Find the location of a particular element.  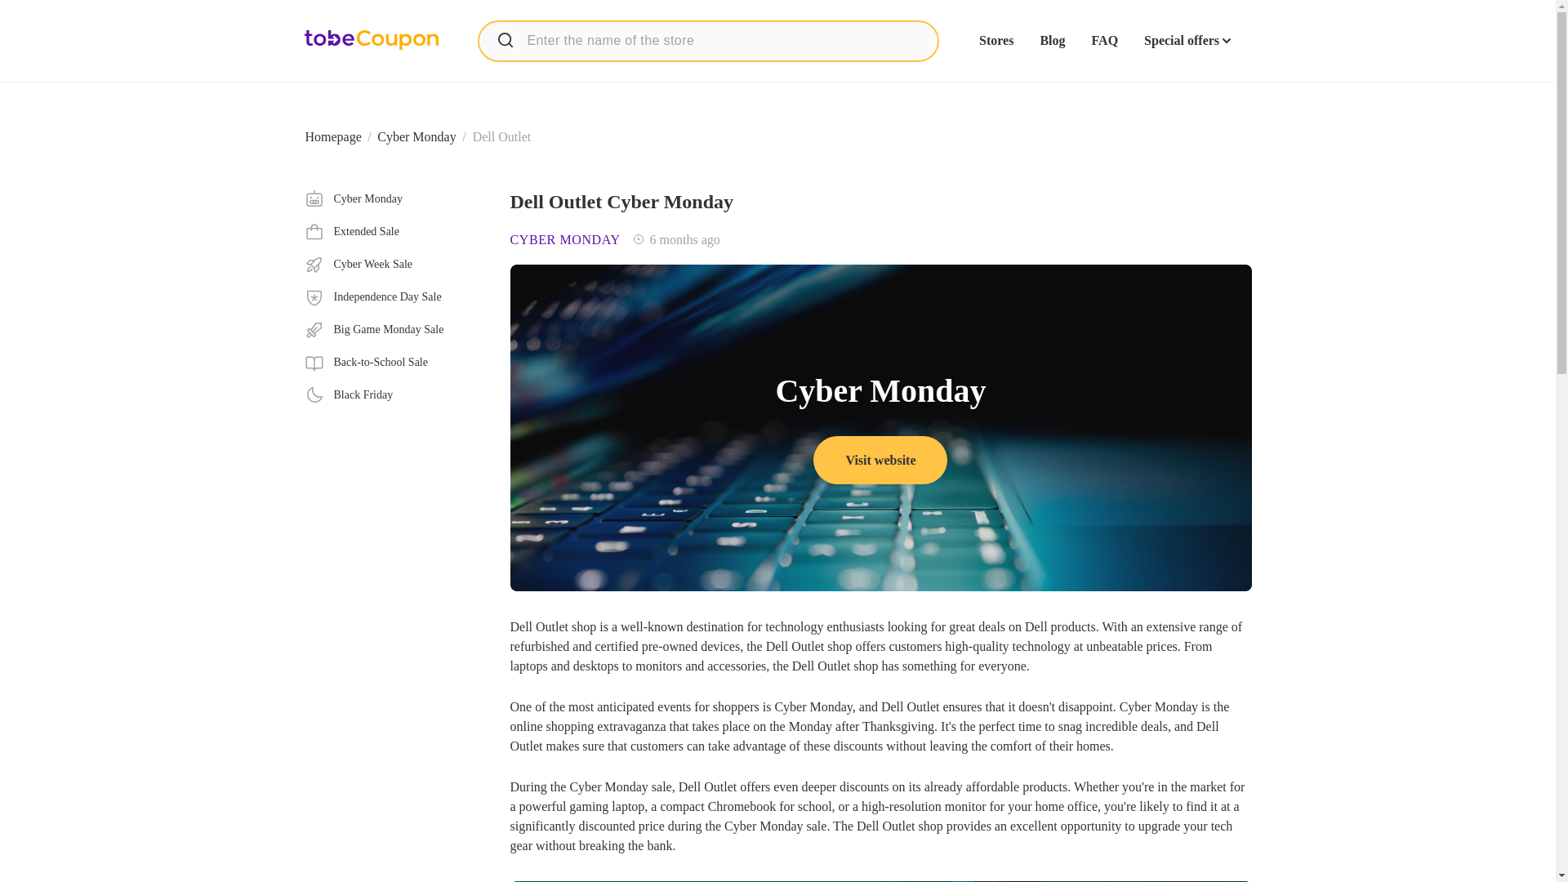

Blog is located at coordinates (1052, 41).